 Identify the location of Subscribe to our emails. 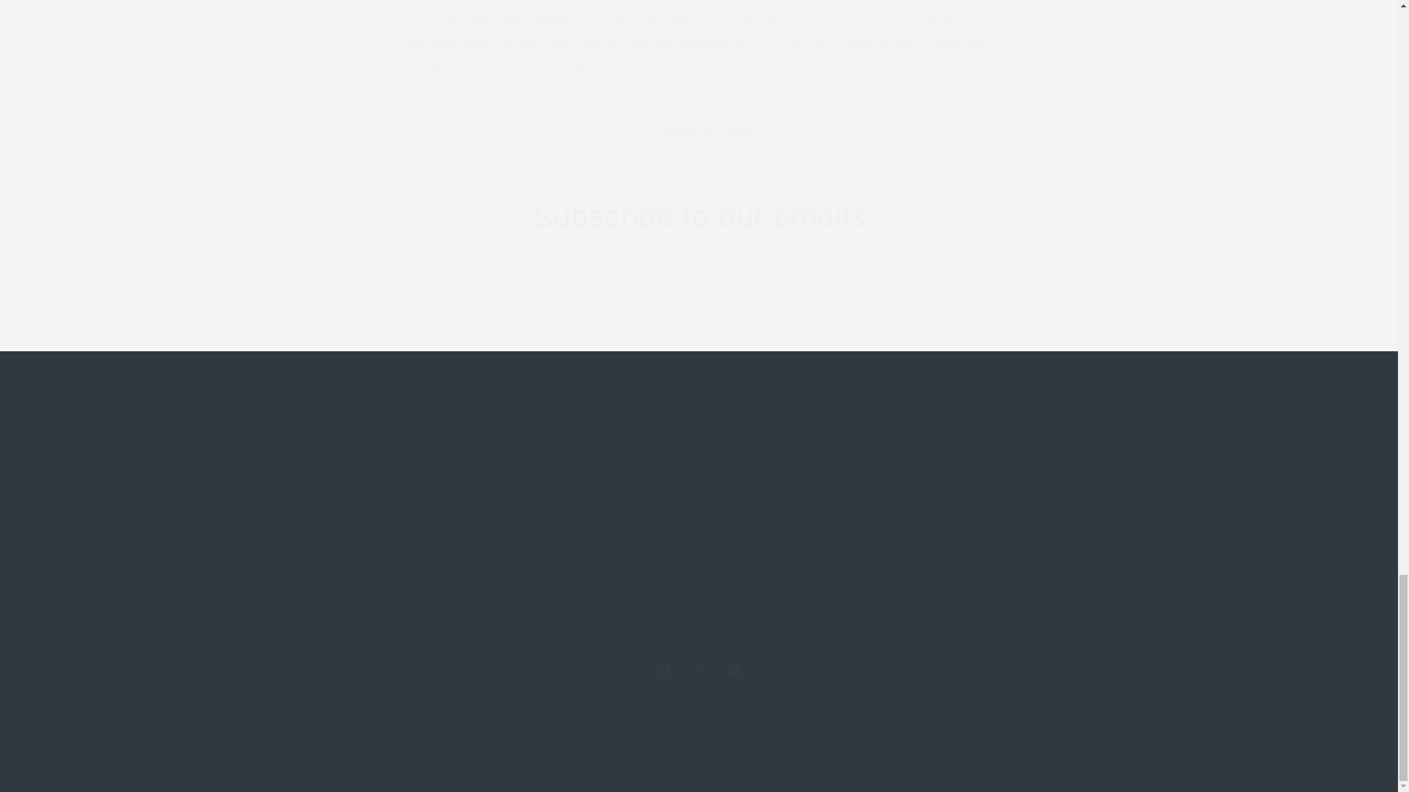
(699, 311).